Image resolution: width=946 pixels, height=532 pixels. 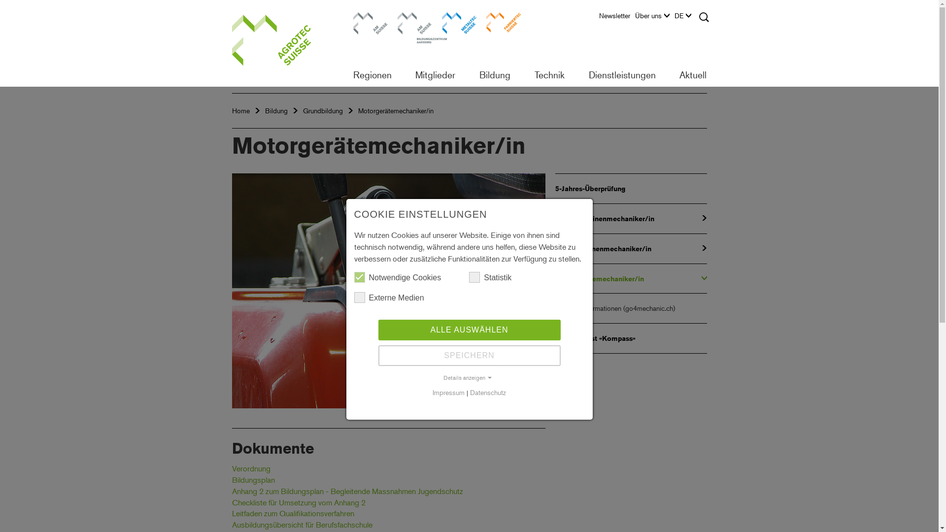 What do you see at coordinates (617, 18) in the screenshot?
I see `Newsletter` at bounding box center [617, 18].